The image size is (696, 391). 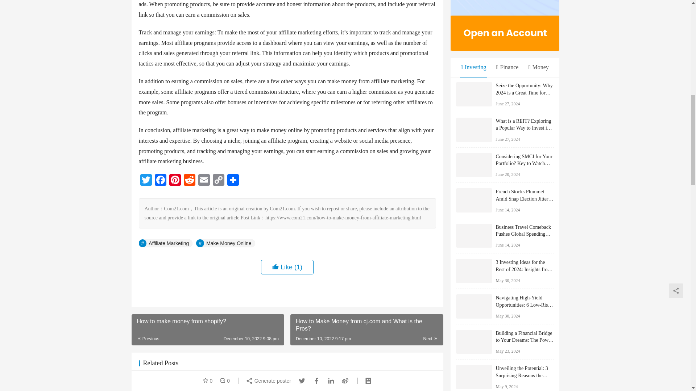 I want to click on Reddit, so click(x=189, y=181).